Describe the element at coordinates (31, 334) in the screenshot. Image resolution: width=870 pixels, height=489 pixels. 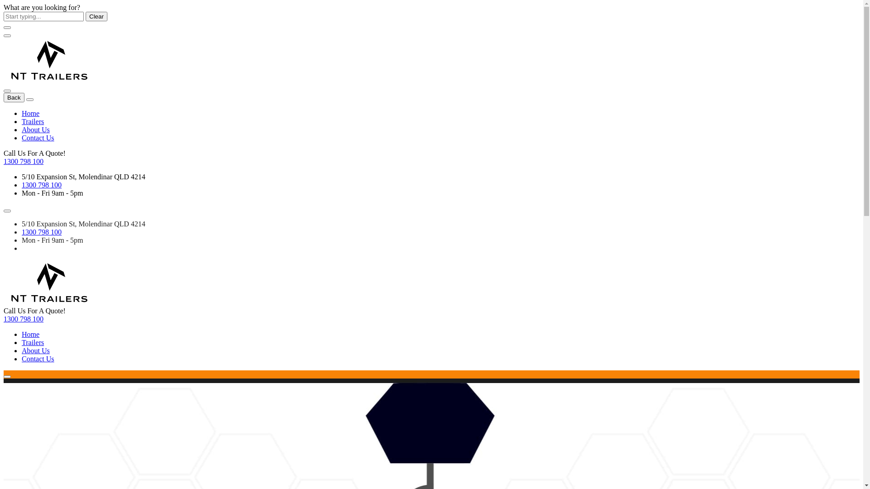
I see `Home` at that location.